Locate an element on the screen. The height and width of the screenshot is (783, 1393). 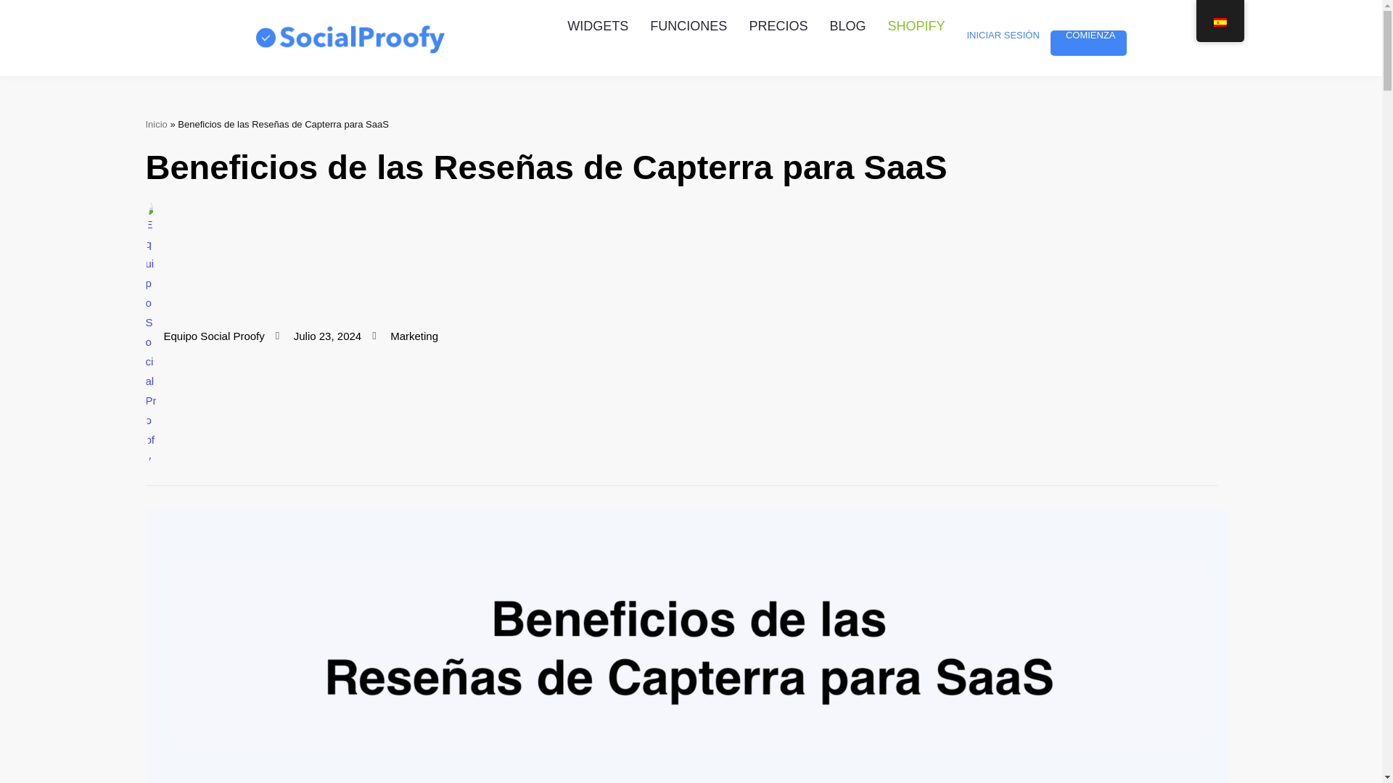
FUNCIONES is located at coordinates (689, 26).